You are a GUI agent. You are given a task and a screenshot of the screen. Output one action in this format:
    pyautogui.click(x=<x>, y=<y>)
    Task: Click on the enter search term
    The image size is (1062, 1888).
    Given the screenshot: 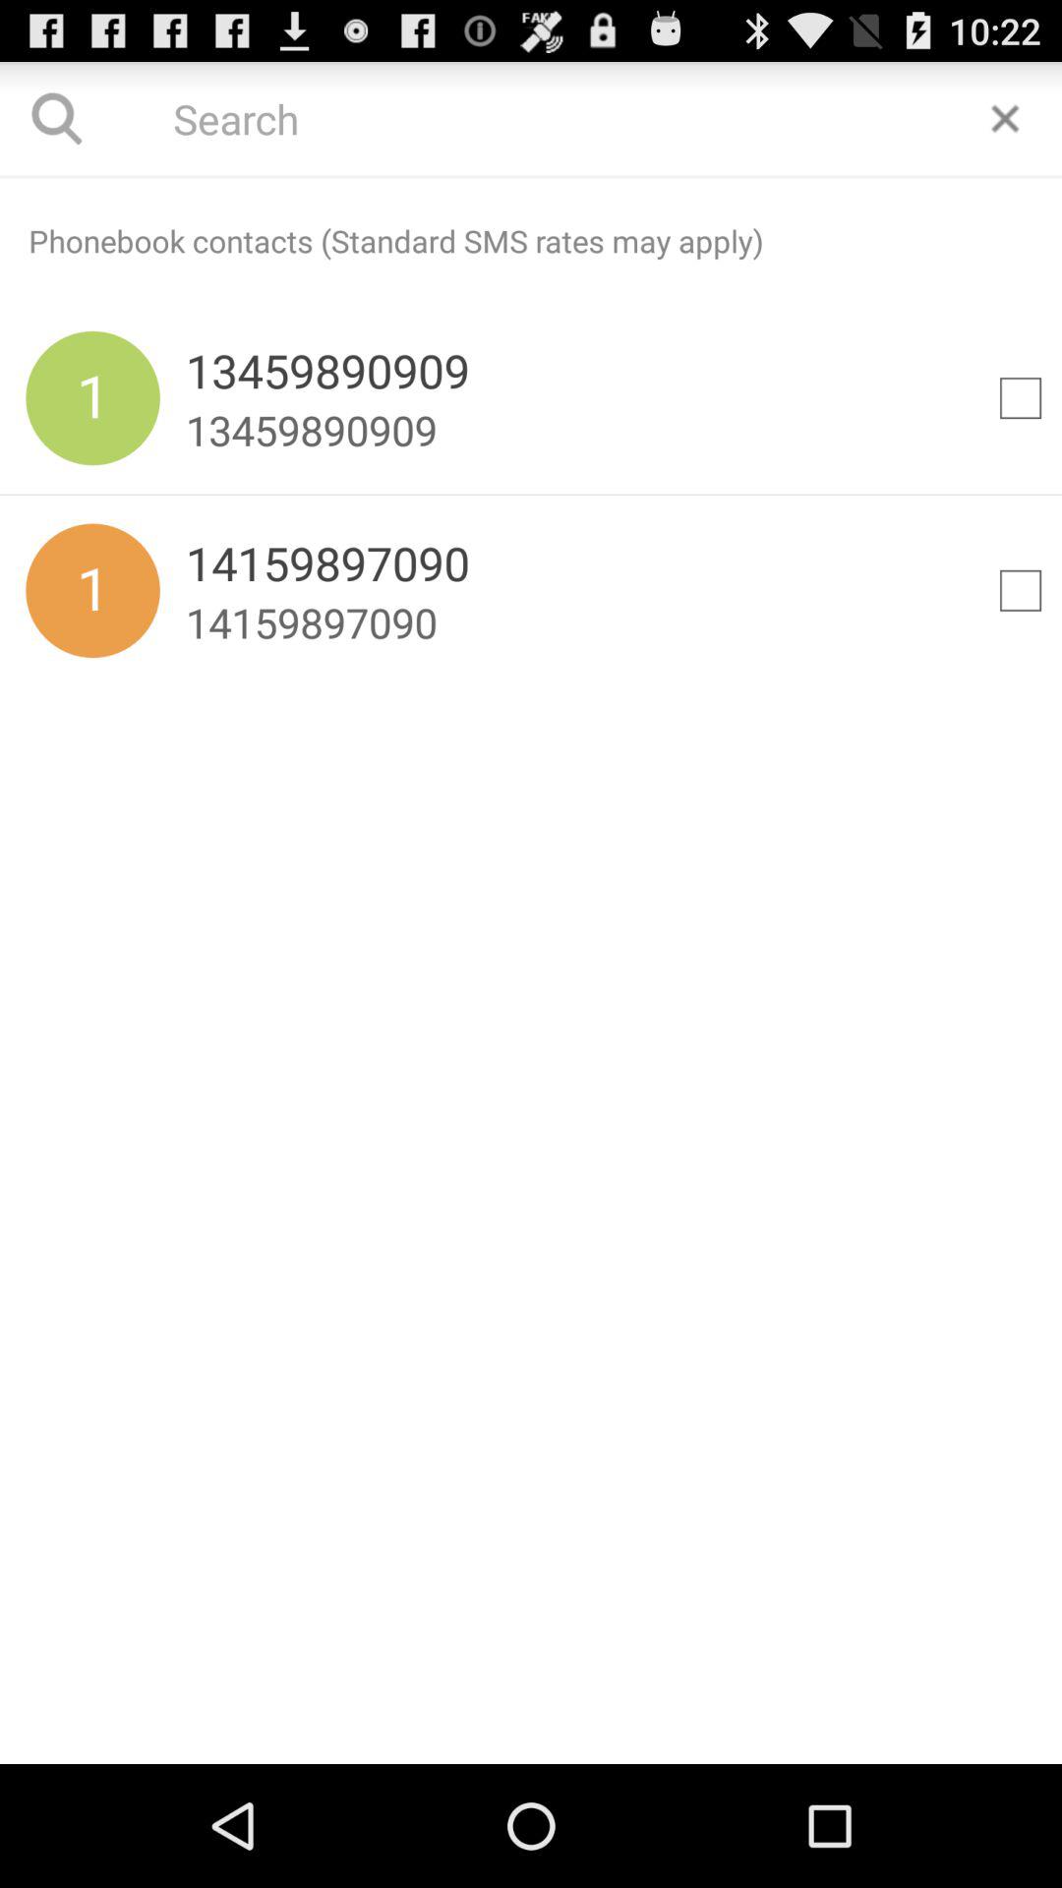 What is the action you would take?
    pyautogui.click(x=531, y=118)
    